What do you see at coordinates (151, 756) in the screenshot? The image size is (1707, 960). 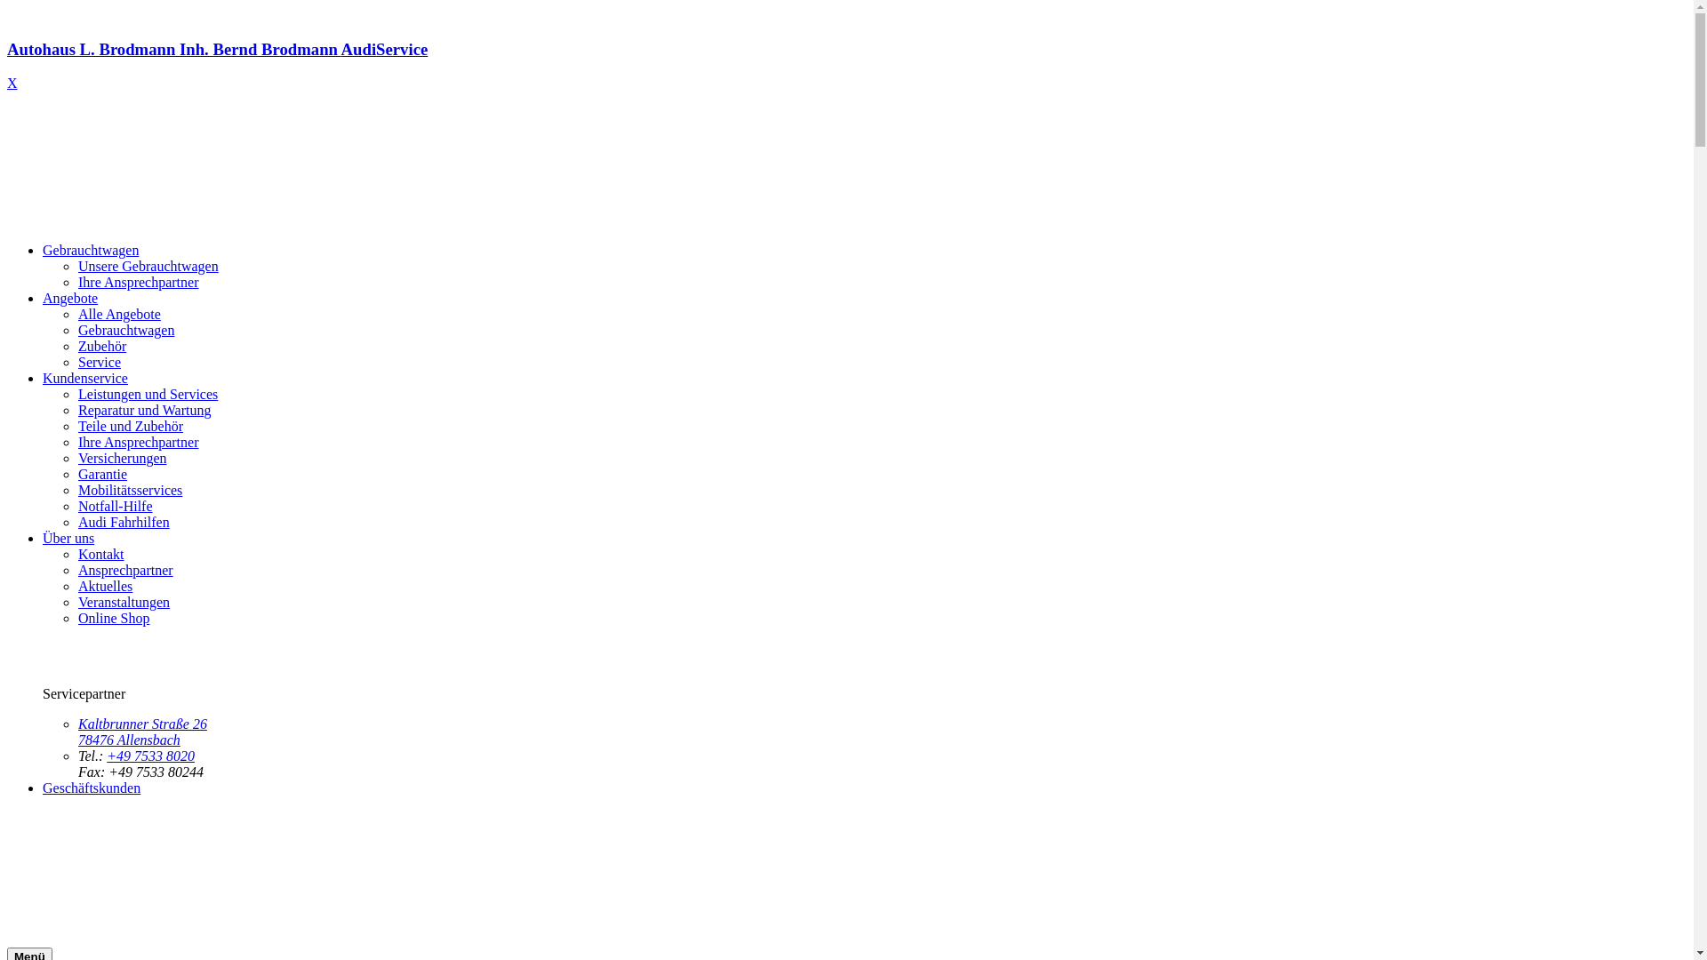 I see `+49 7533 8020` at bounding box center [151, 756].